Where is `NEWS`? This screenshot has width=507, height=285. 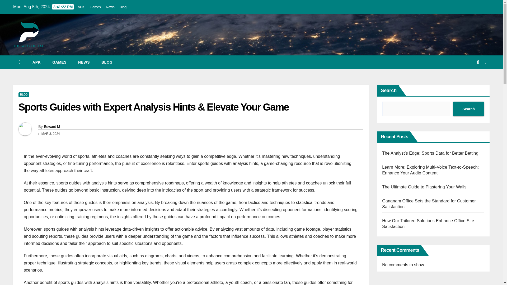
NEWS is located at coordinates (84, 62).